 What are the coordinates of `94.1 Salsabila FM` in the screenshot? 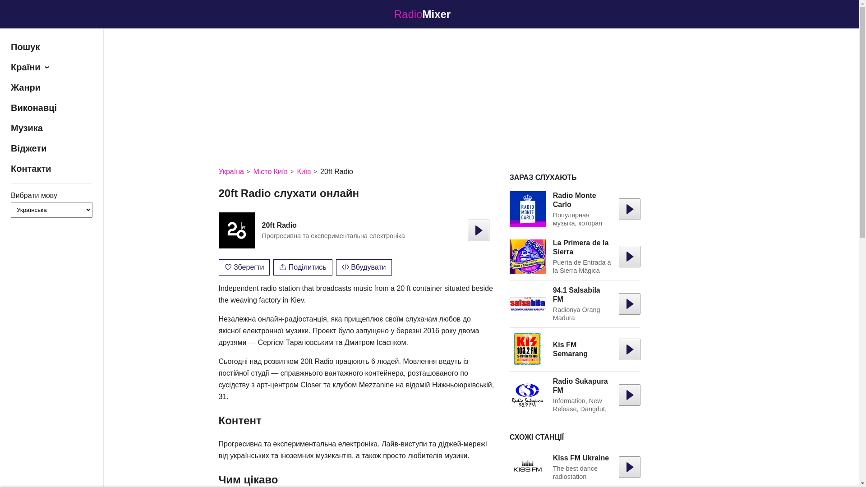 It's located at (528, 304).